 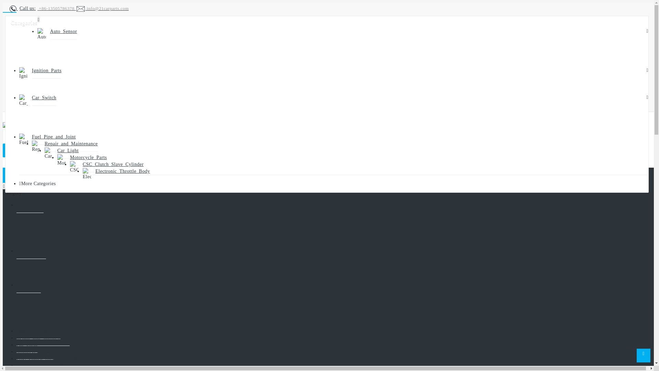 I want to click on Ignition_Parts, so click(x=47, y=71).